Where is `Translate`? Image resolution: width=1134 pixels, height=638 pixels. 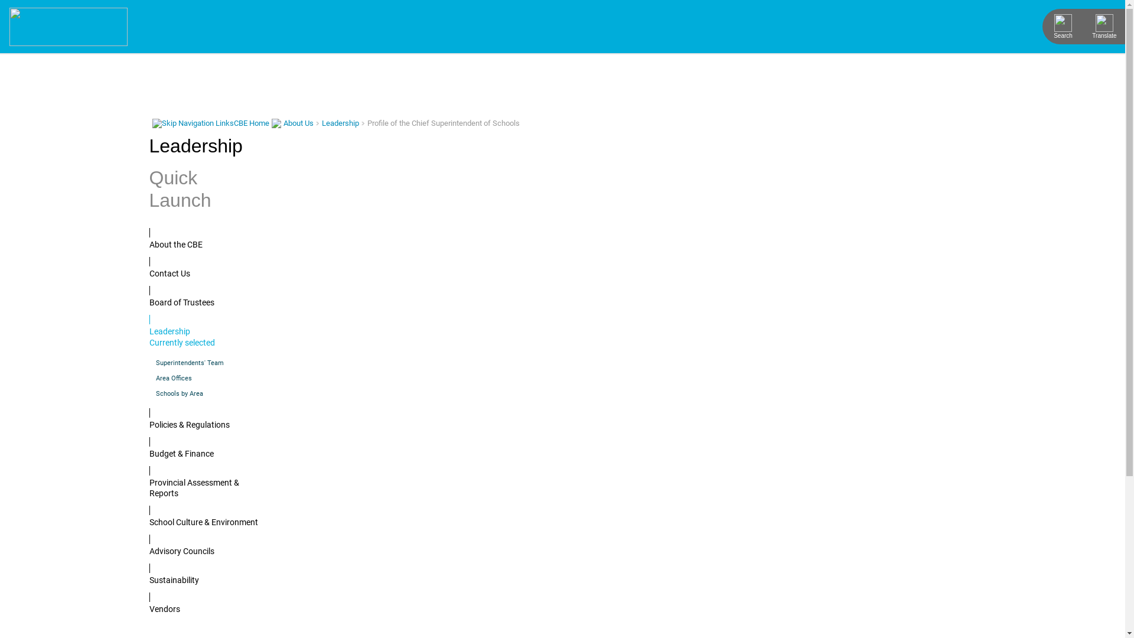 Translate is located at coordinates (1104, 27).